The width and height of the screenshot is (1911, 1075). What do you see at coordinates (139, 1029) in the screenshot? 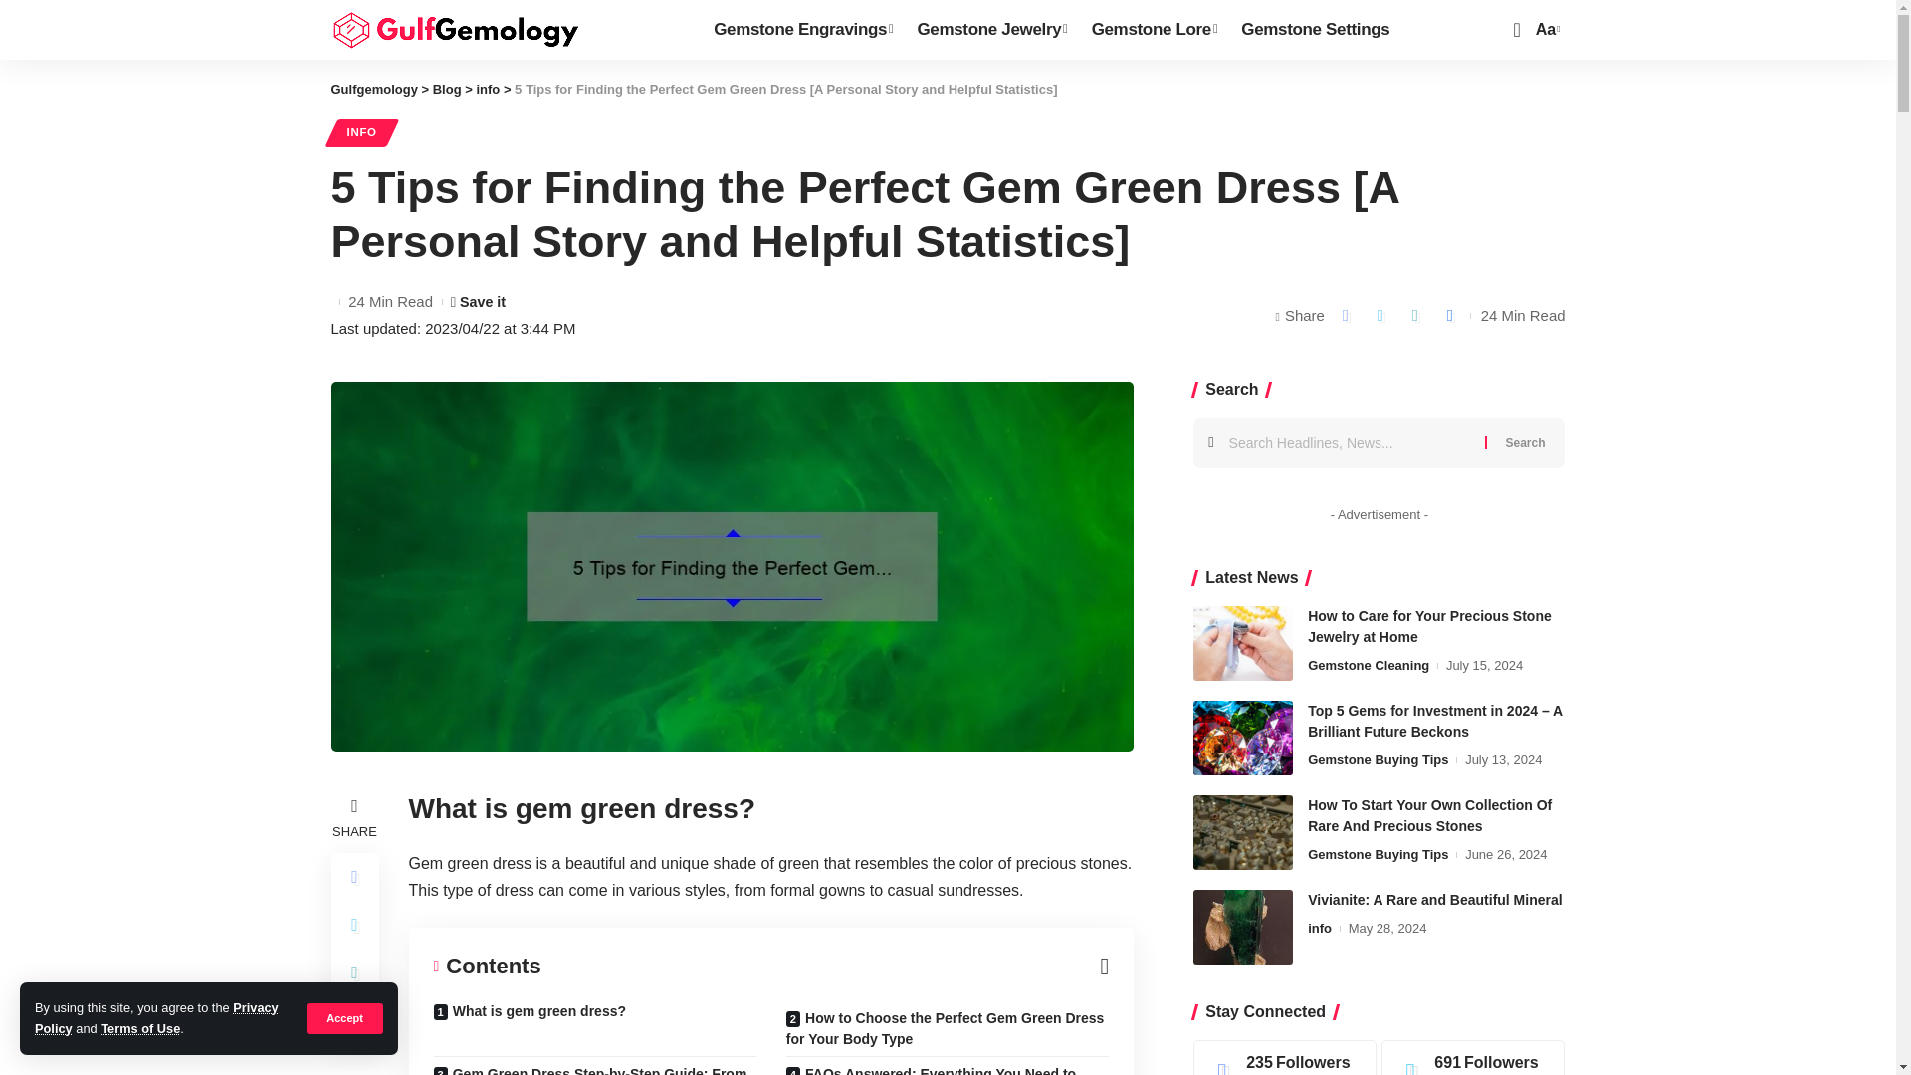
I see `Terms of Use` at bounding box center [139, 1029].